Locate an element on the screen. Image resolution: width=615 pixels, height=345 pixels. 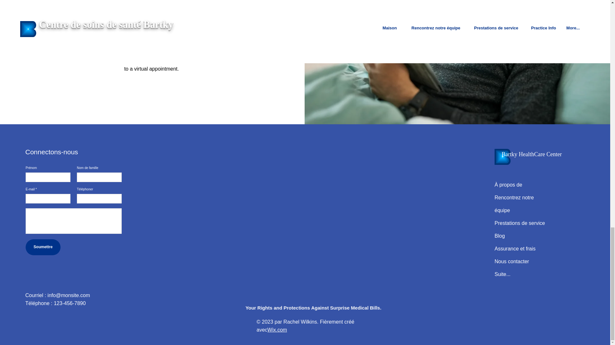
Prestations de service is located at coordinates (520, 223).